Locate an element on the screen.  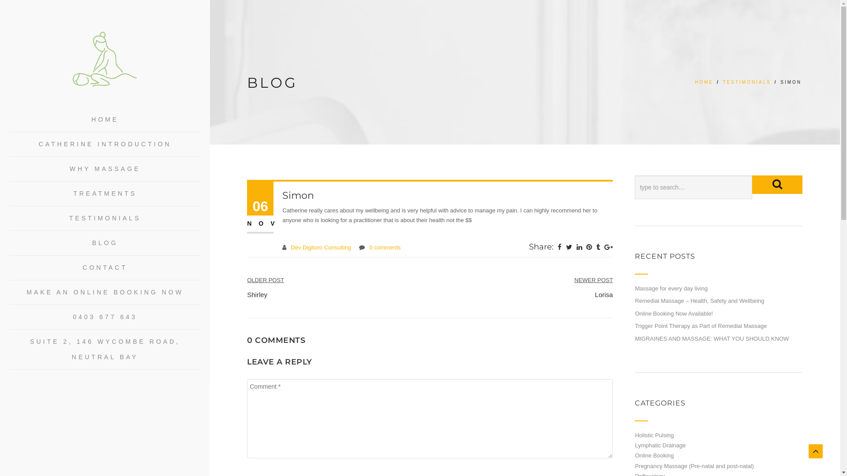
MAKE AN ONLINE BOOKING NOW is located at coordinates (105, 293).